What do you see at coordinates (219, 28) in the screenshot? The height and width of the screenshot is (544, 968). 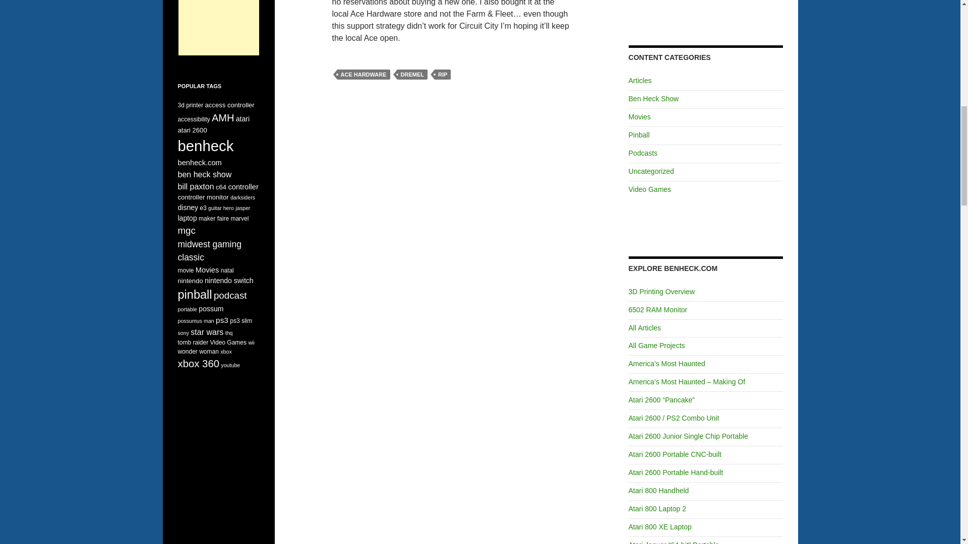 I see `Advertisement` at bounding box center [219, 28].